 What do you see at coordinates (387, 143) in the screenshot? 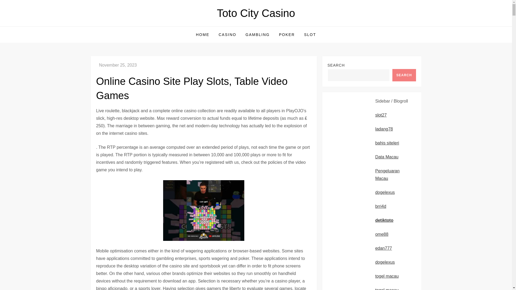
I see `bahis siteleri` at bounding box center [387, 143].